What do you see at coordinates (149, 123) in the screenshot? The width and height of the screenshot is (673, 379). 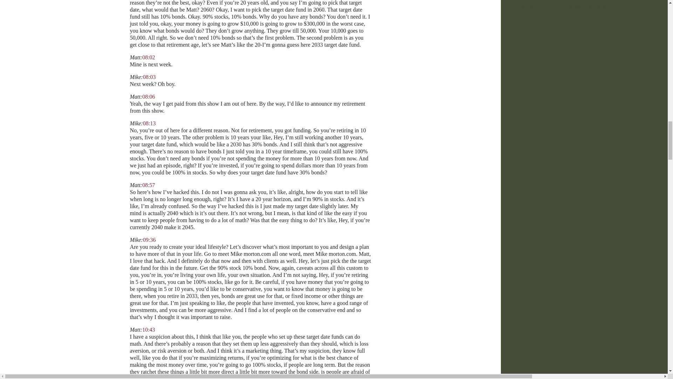 I see `08:13` at bounding box center [149, 123].